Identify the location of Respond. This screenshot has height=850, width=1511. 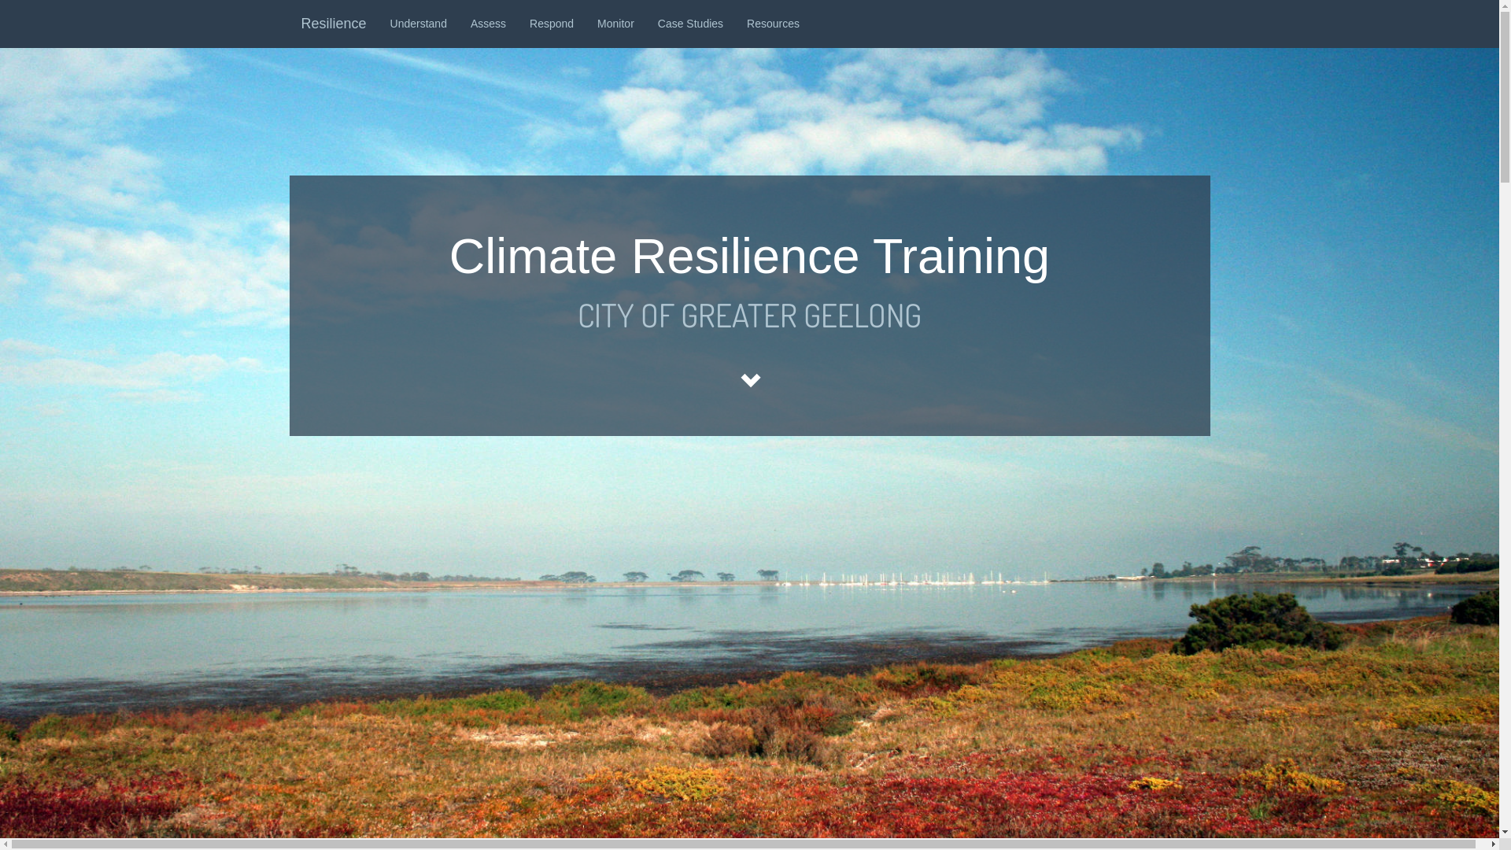
(552, 24).